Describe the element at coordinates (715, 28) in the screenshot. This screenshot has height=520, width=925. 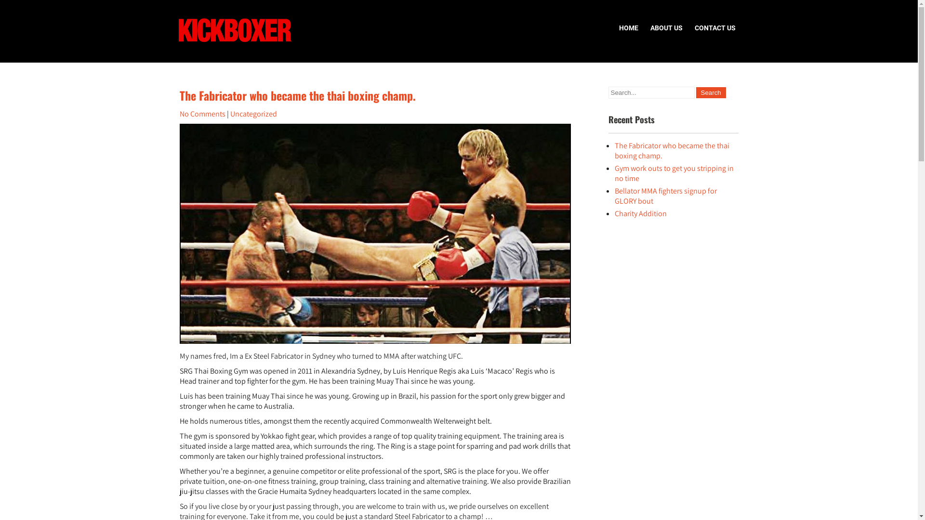
I see `CONTACT US` at that location.